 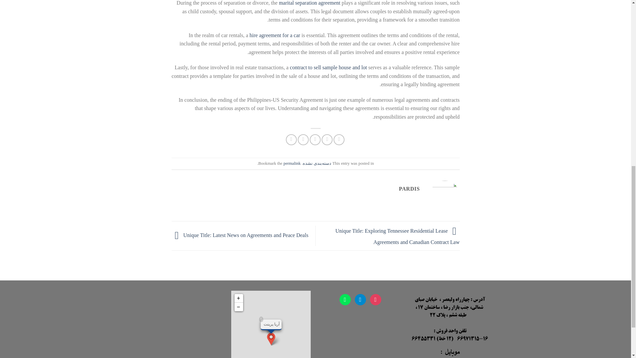 I want to click on Zoom in, so click(x=238, y=298).